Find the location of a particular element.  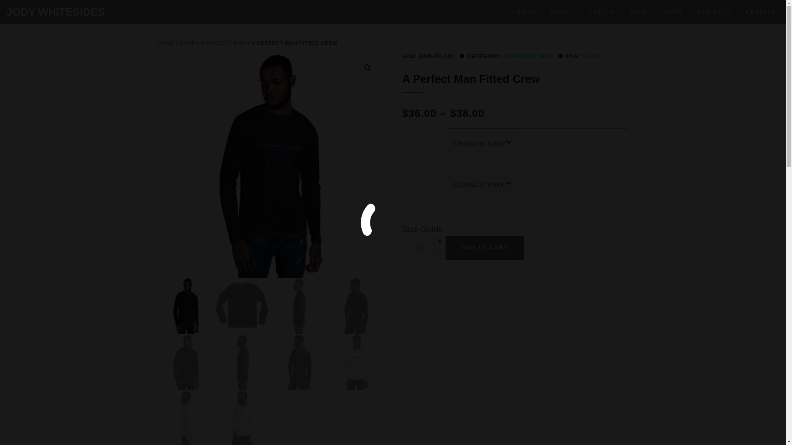

About is located at coordinates (523, 13).